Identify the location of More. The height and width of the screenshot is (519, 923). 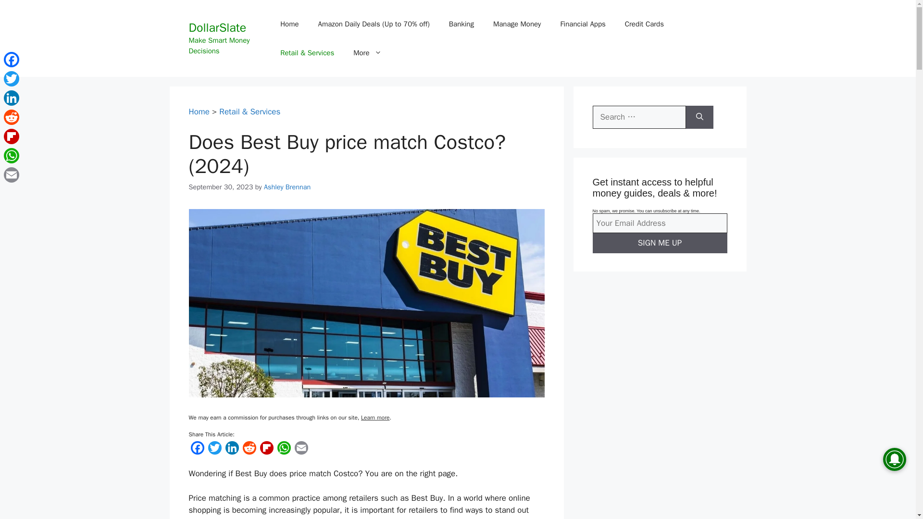
(367, 53).